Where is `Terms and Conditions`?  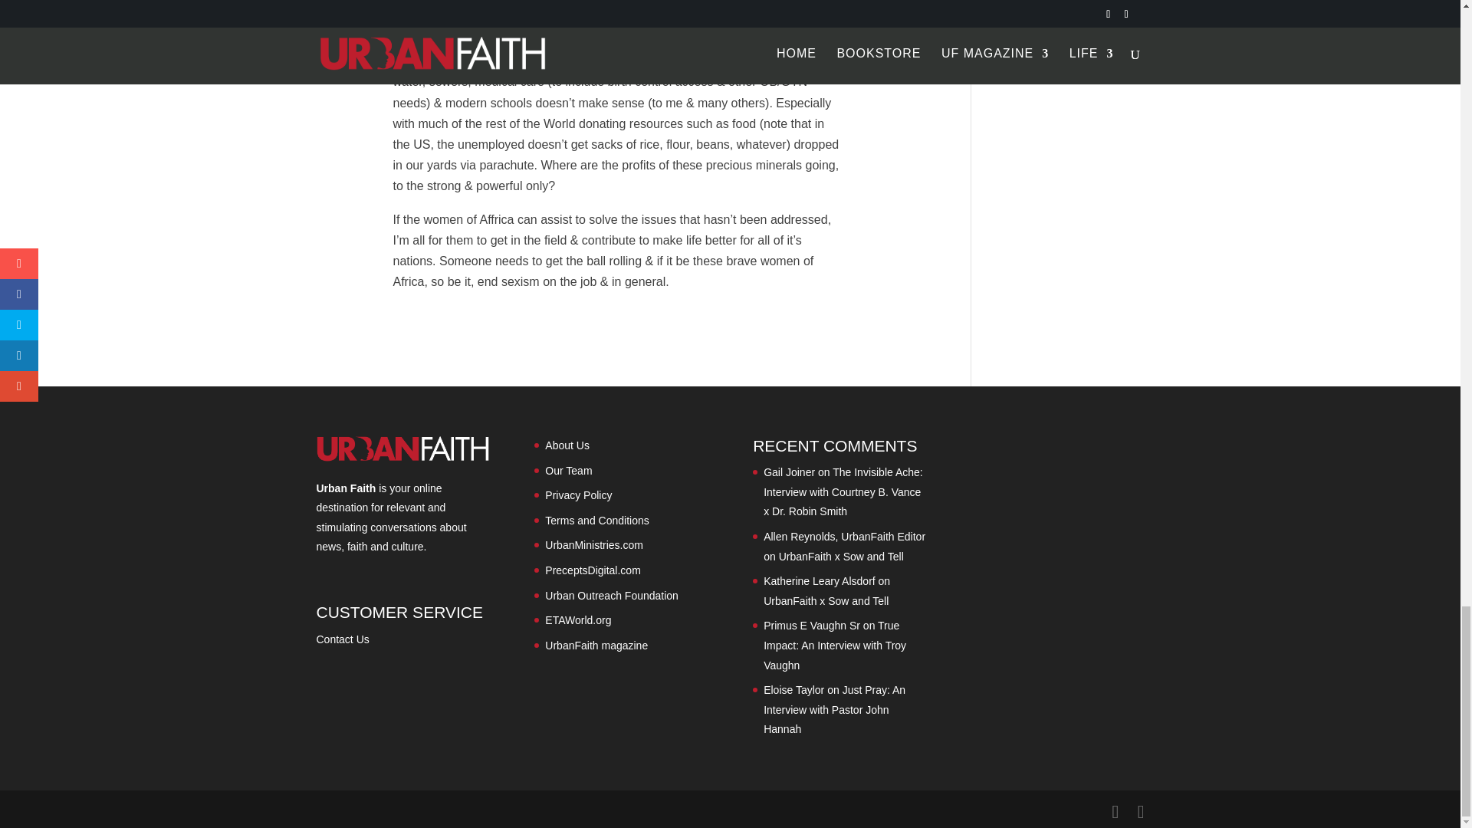 Terms and Conditions is located at coordinates (596, 520).